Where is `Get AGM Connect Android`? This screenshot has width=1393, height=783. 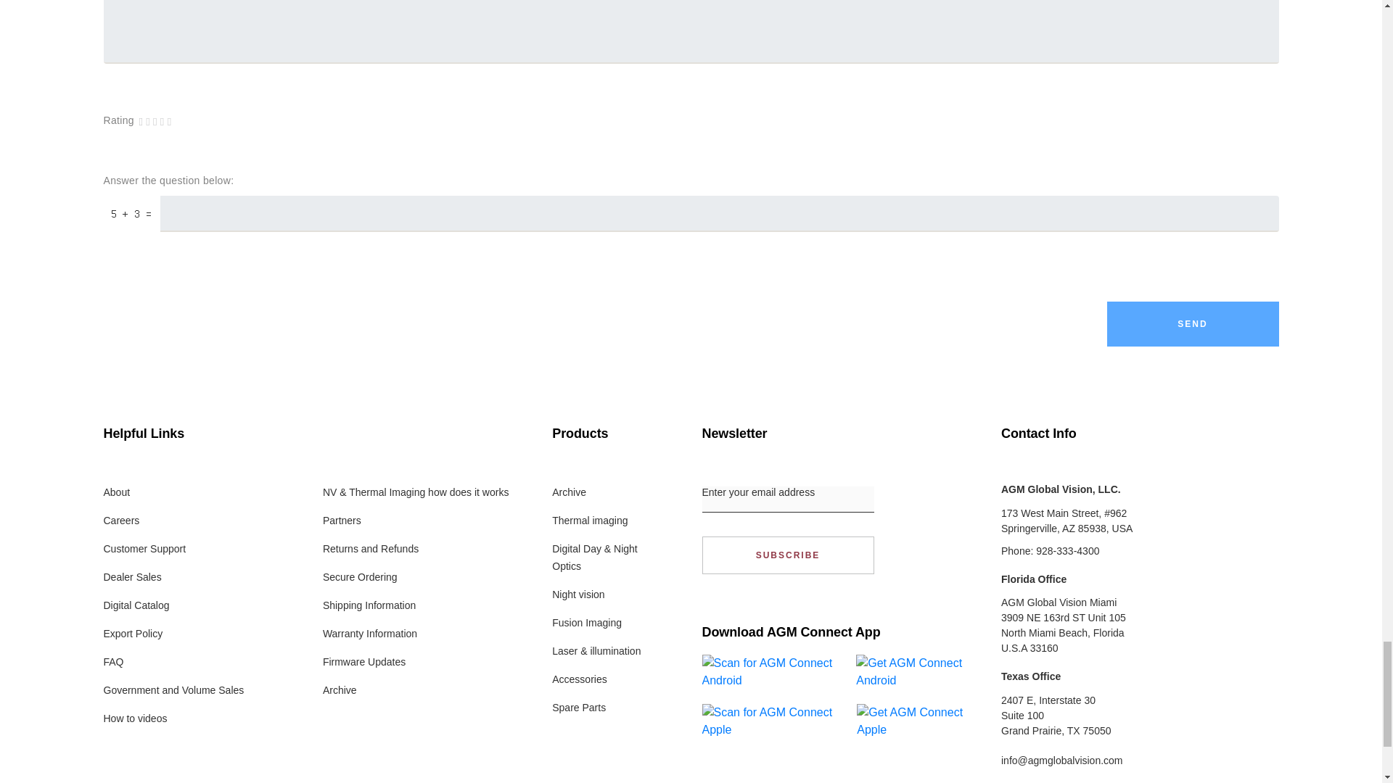 Get AGM Connect Android is located at coordinates (917, 671).